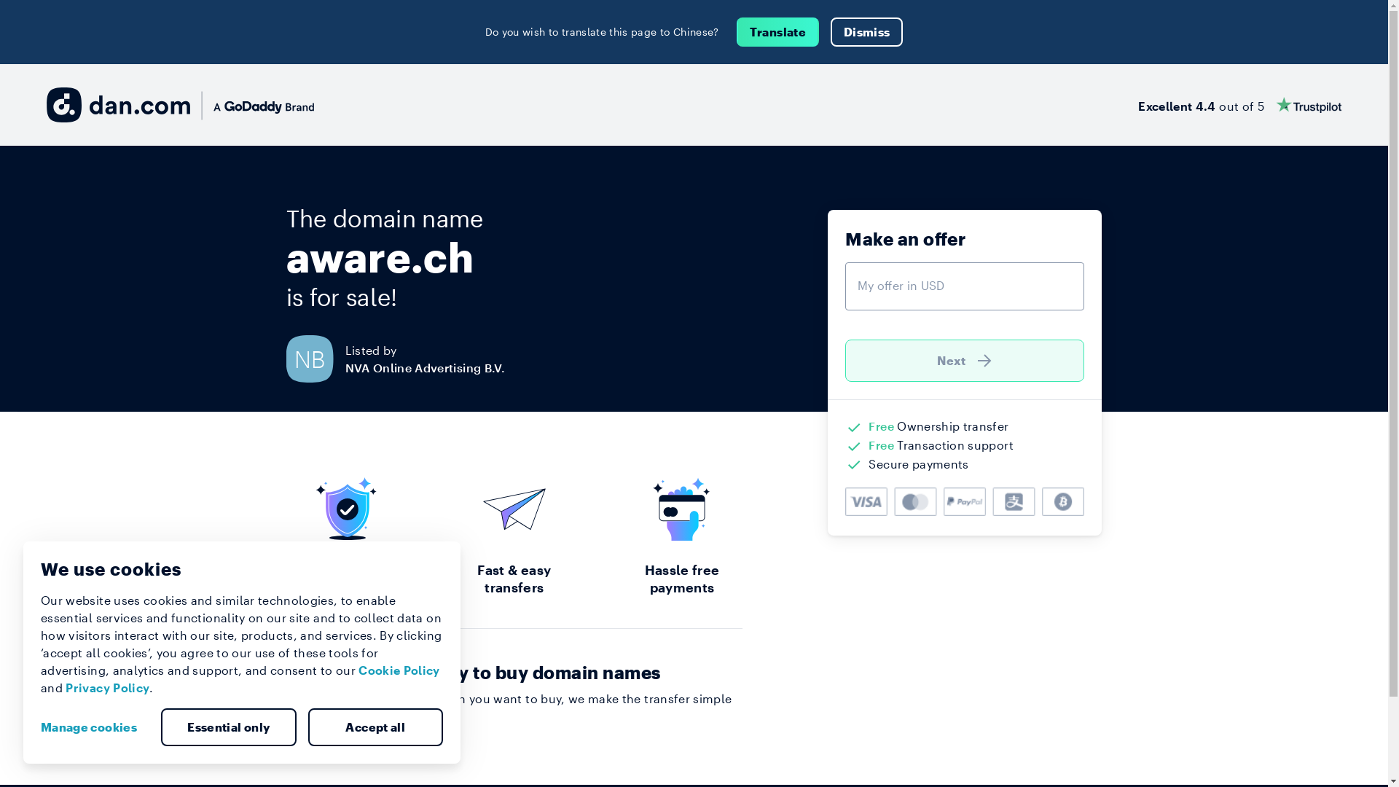  What do you see at coordinates (375, 727) in the screenshot?
I see `Accept all` at bounding box center [375, 727].